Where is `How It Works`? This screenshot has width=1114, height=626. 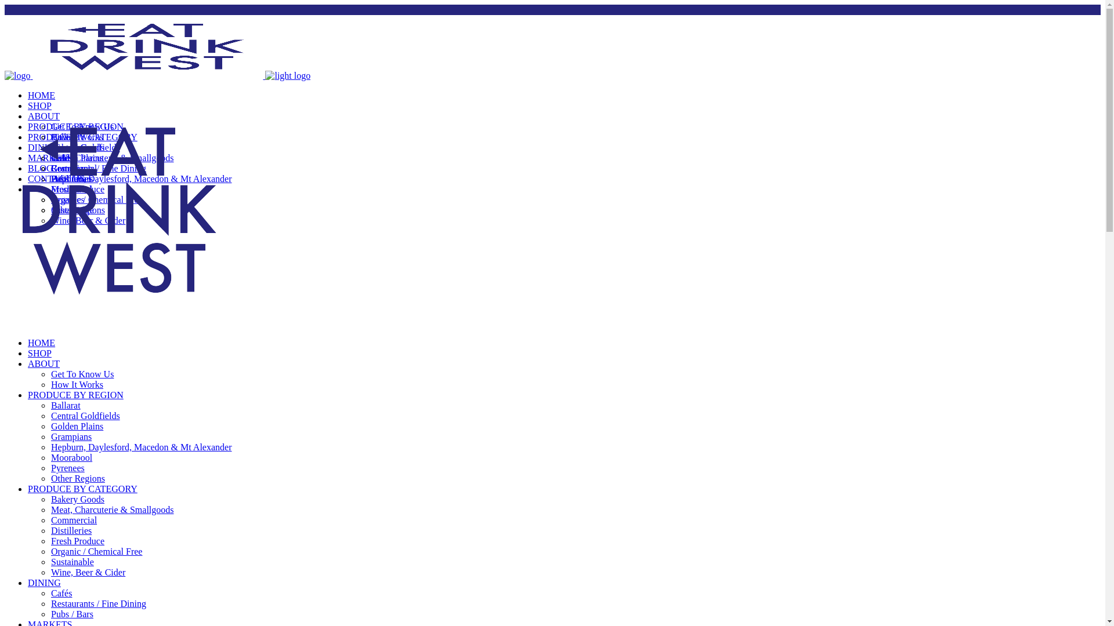
How It Works is located at coordinates (77, 137).